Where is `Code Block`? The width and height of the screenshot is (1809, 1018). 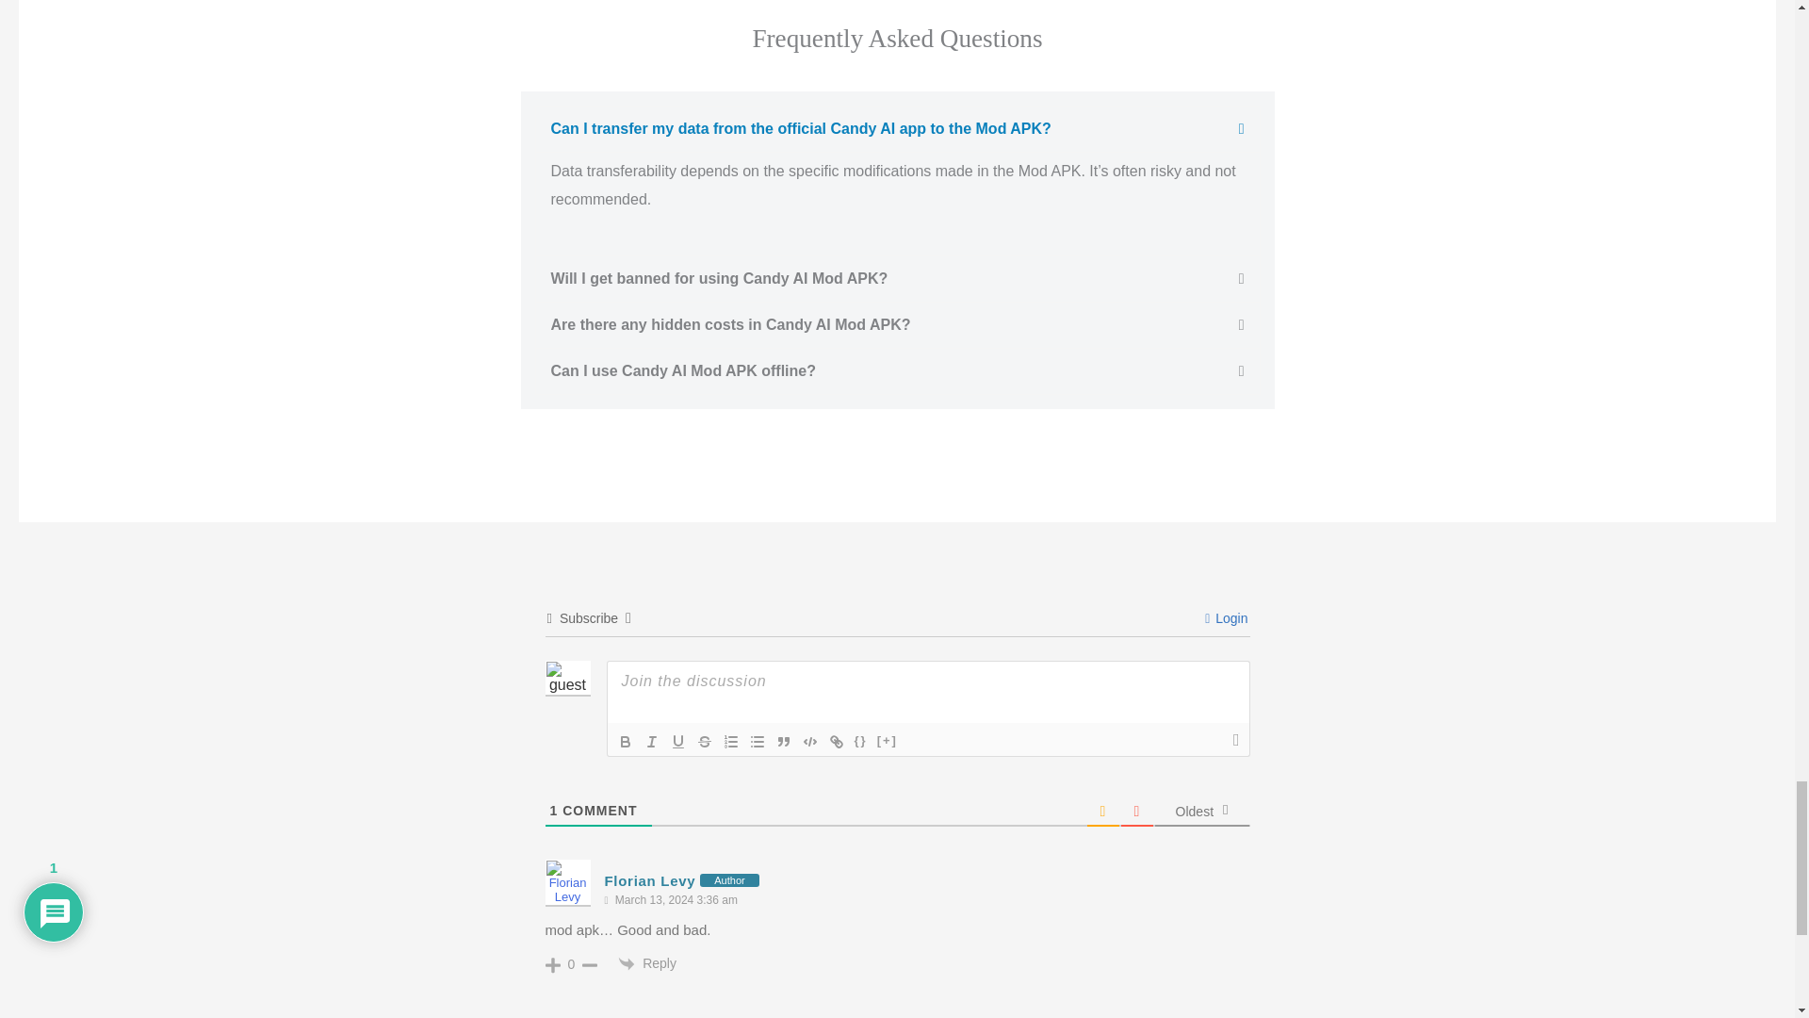 Code Block is located at coordinates (810, 742).